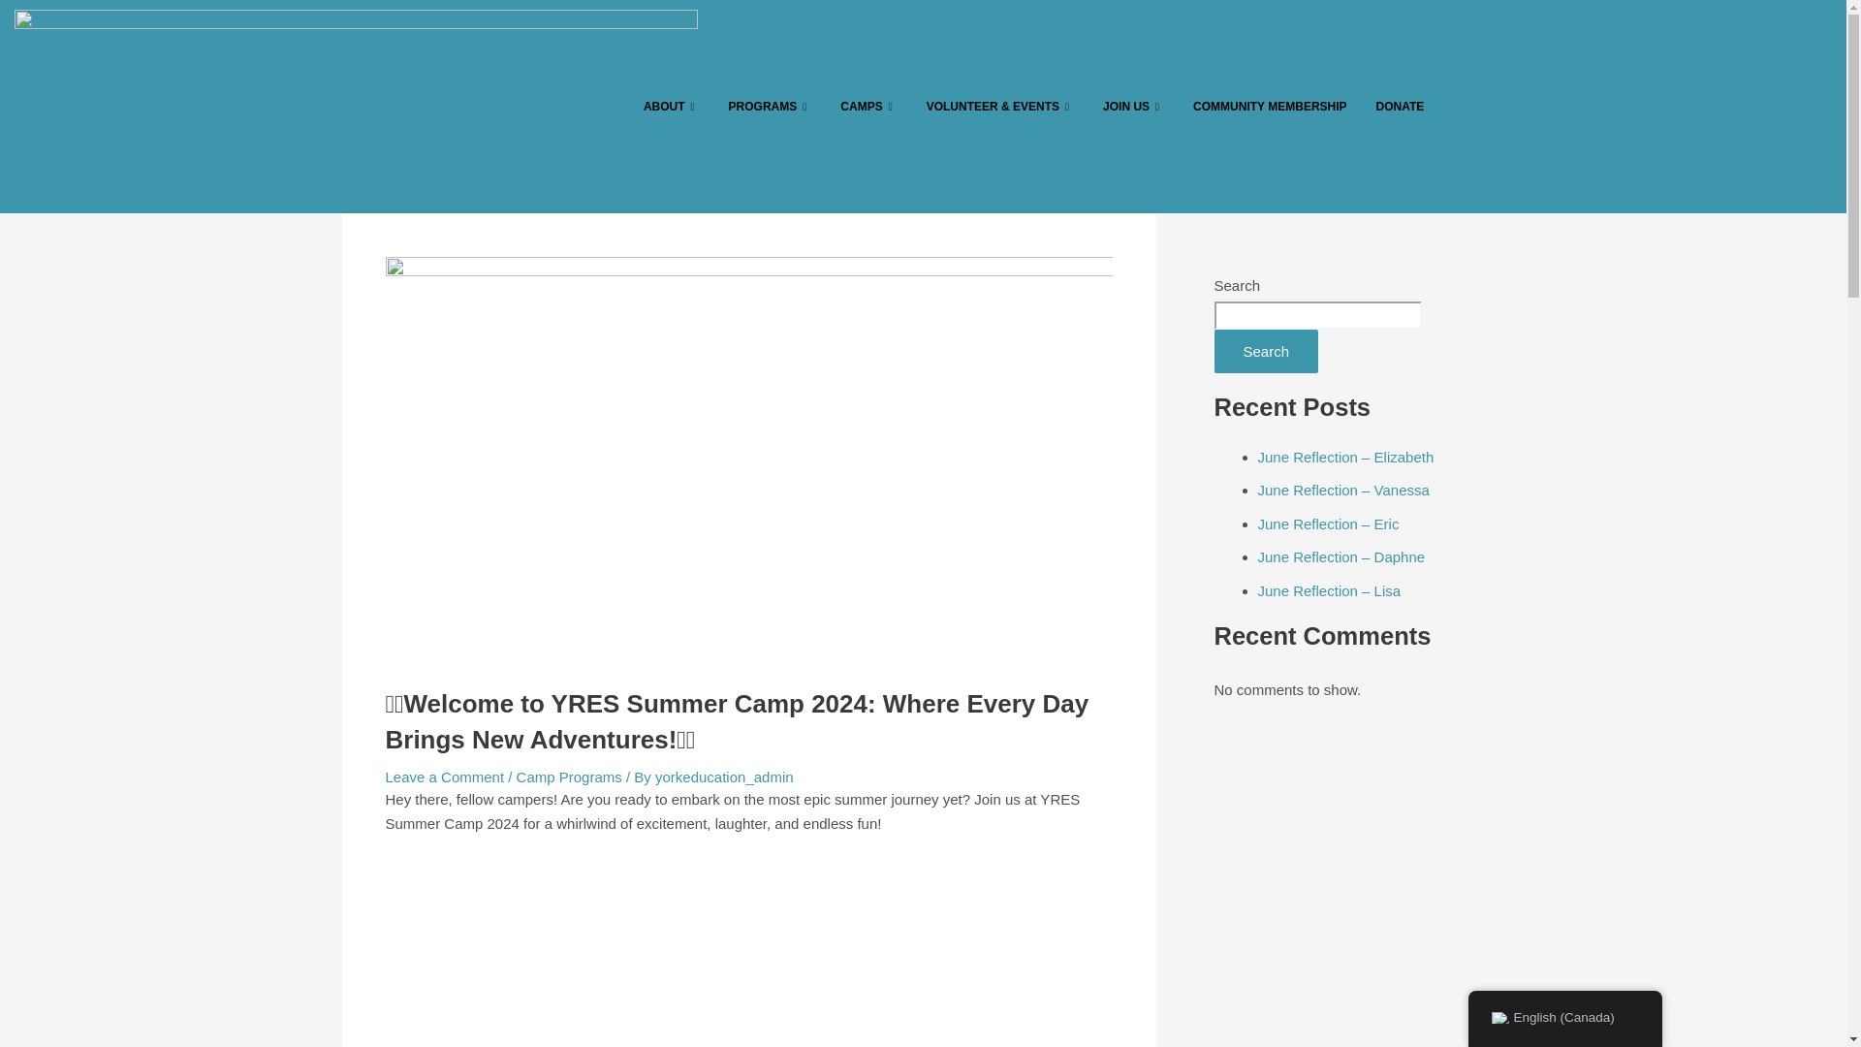 The width and height of the screenshot is (1861, 1047). What do you see at coordinates (770, 107) in the screenshot?
I see `PROGRAMS` at bounding box center [770, 107].